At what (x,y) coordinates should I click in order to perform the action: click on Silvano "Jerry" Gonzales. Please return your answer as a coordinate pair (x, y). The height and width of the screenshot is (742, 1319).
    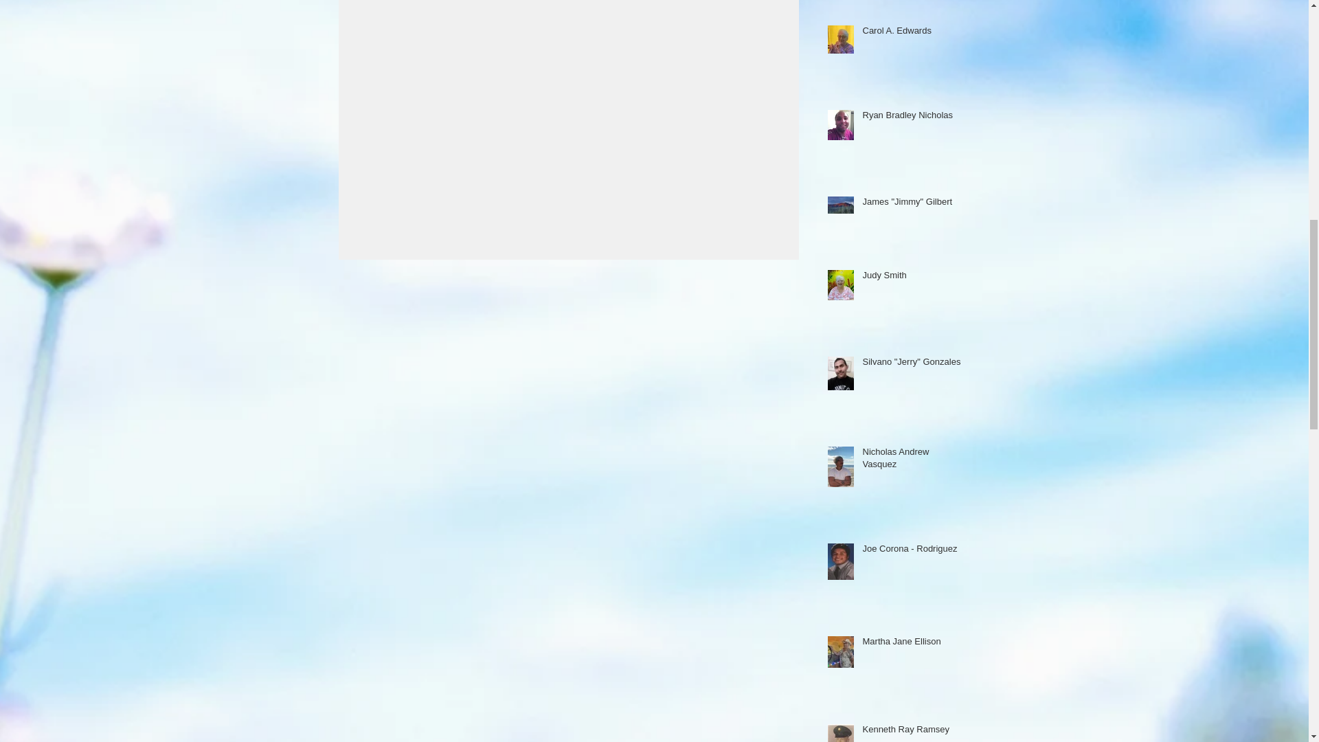
    Looking at the image, I should click on (912, 365).